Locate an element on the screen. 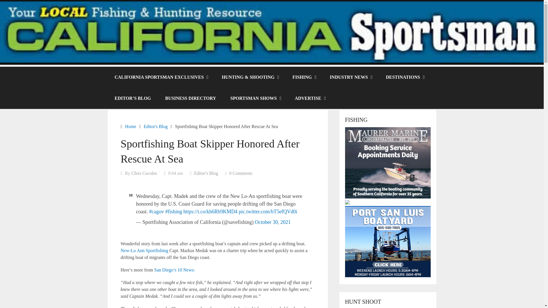 The width and height of the screenshot is (548, 308). 0 Comments is located at coordinates (240, 173).